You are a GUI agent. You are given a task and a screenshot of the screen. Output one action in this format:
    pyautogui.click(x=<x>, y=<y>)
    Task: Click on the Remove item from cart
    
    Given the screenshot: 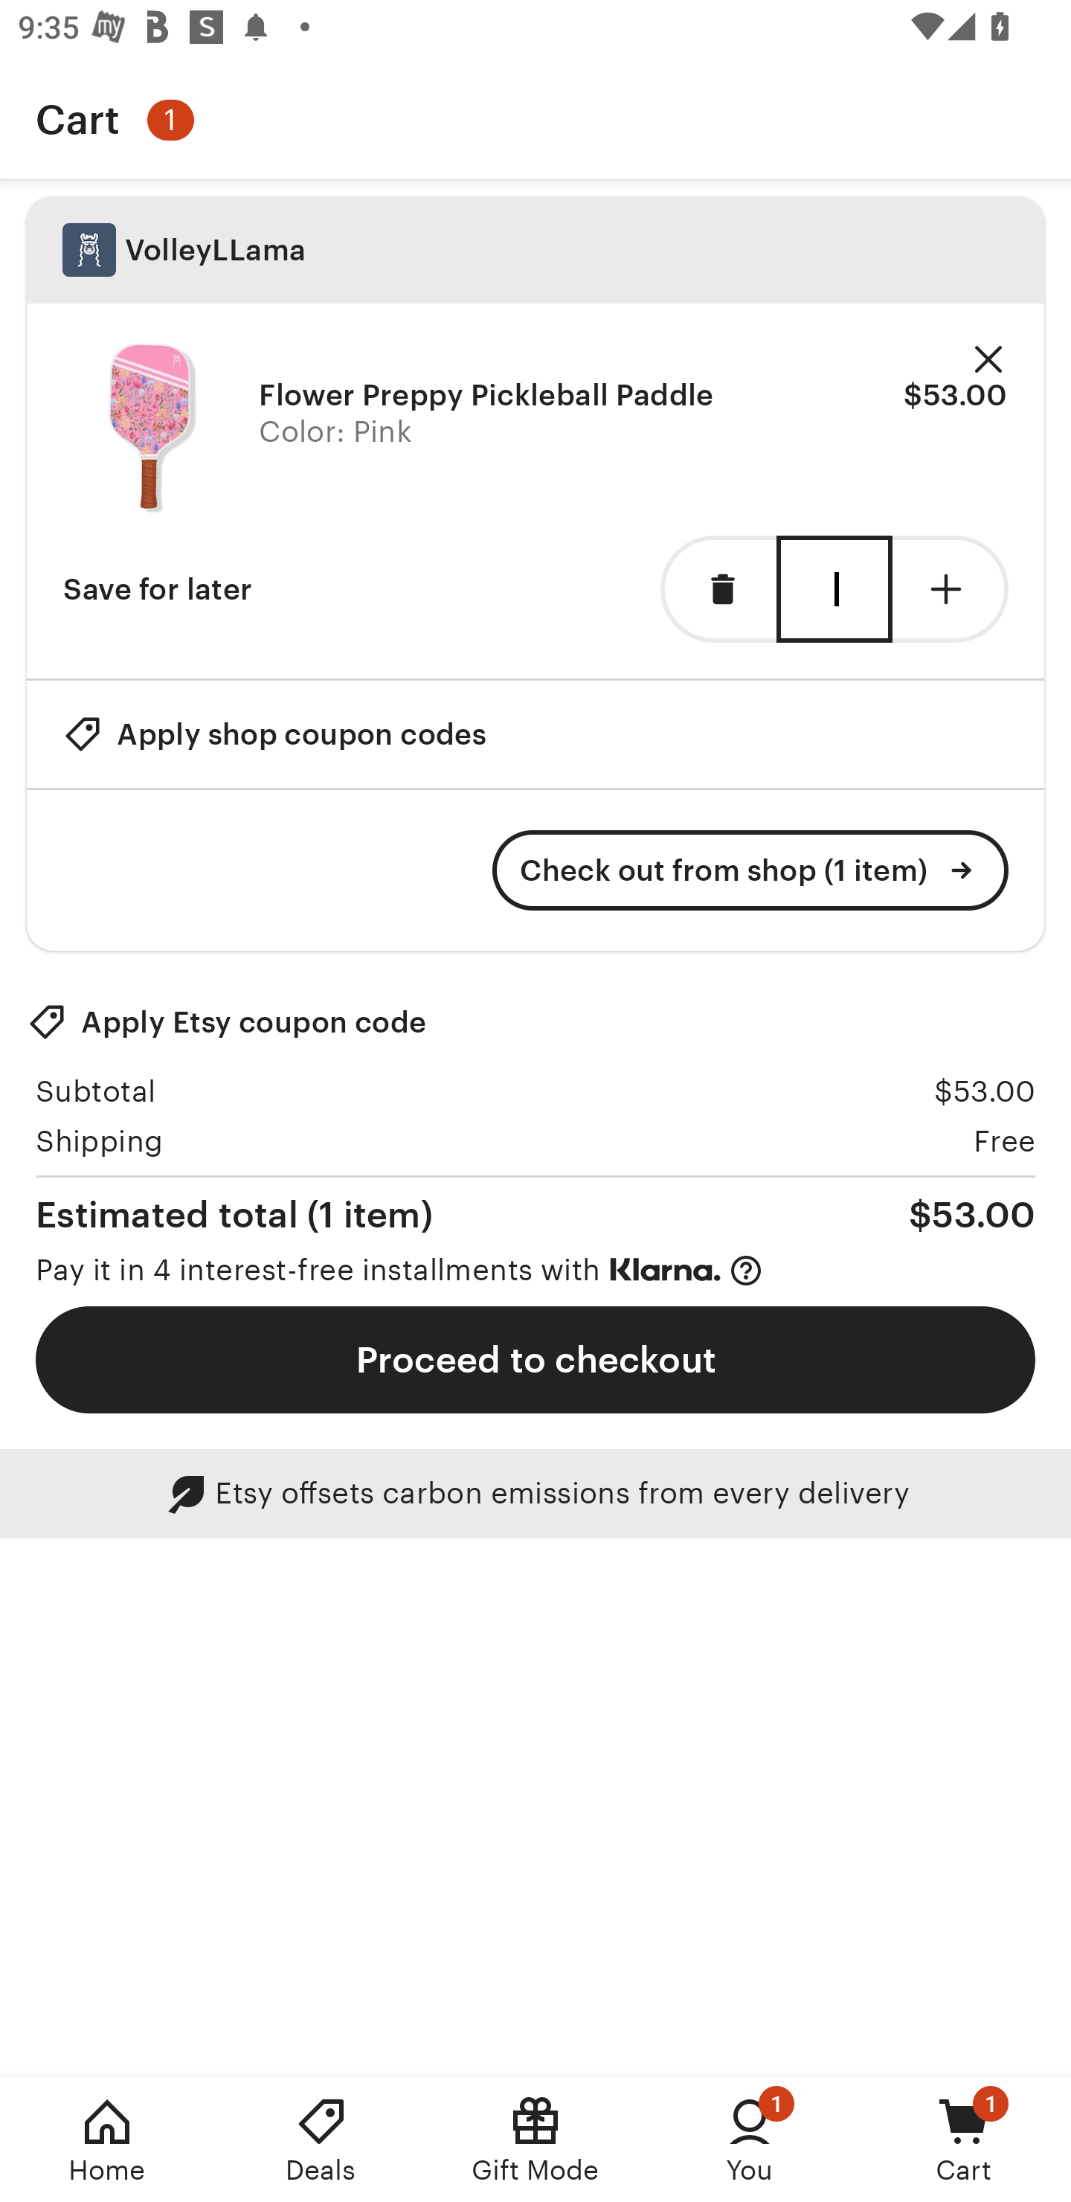 What is the action you would take?
    pyautogui.click(x=718, y=589)
    